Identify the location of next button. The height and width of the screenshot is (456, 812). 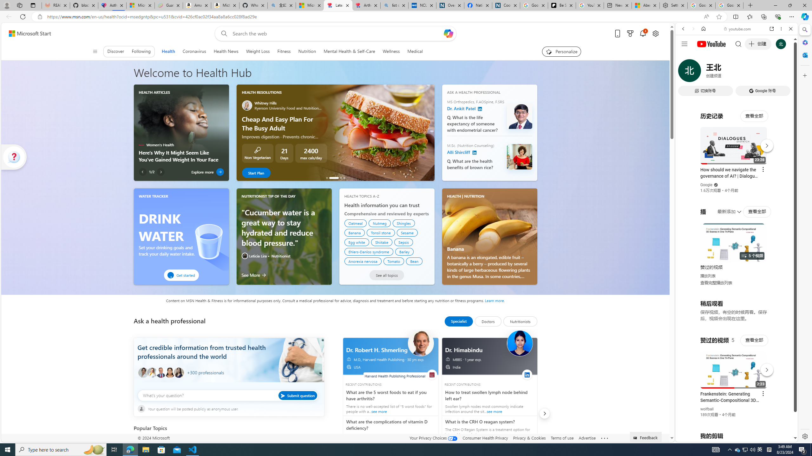
(544, 414).